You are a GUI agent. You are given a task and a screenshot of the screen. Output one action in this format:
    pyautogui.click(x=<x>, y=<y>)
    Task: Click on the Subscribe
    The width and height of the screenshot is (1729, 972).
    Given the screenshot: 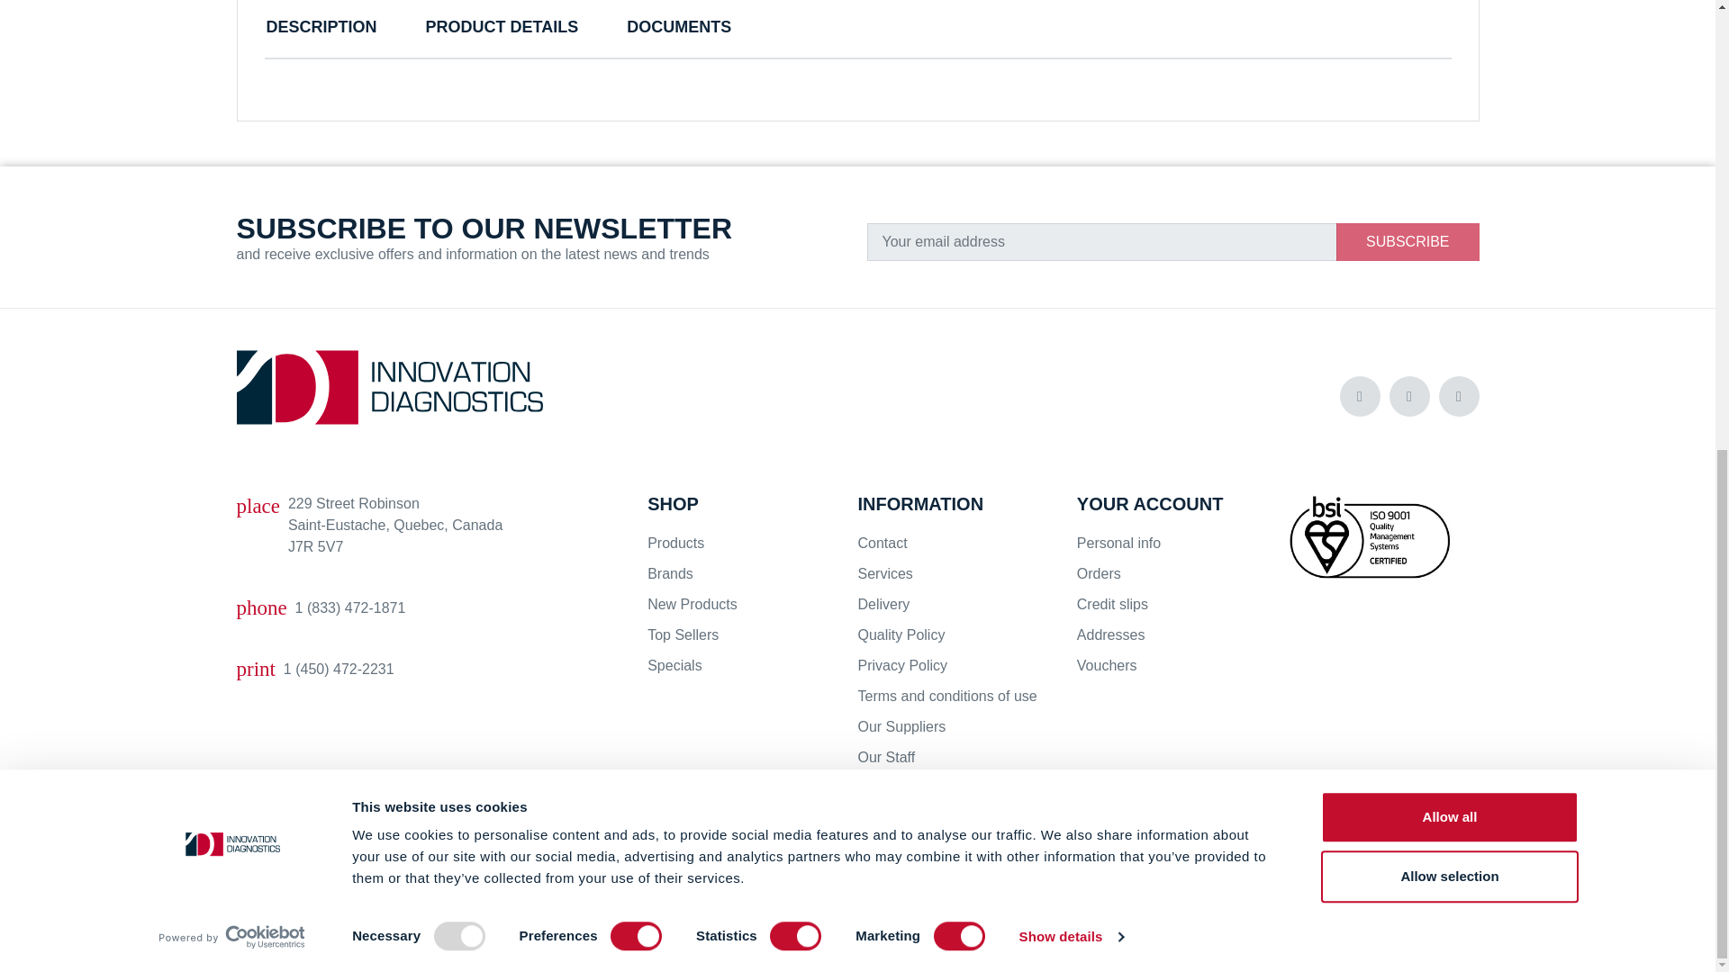 What is the action you would take?
    pyautogui.click(x=1407, y=242)
    